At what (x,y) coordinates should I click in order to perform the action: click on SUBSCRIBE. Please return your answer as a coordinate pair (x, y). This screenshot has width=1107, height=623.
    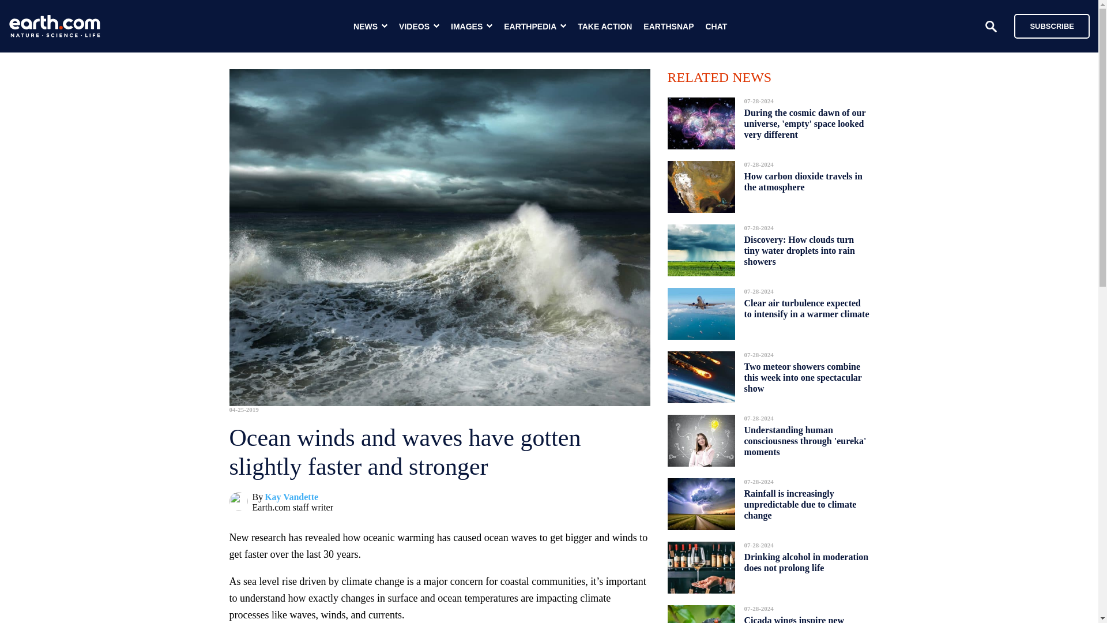
    Looking at the image, I should click on (1046, 25).